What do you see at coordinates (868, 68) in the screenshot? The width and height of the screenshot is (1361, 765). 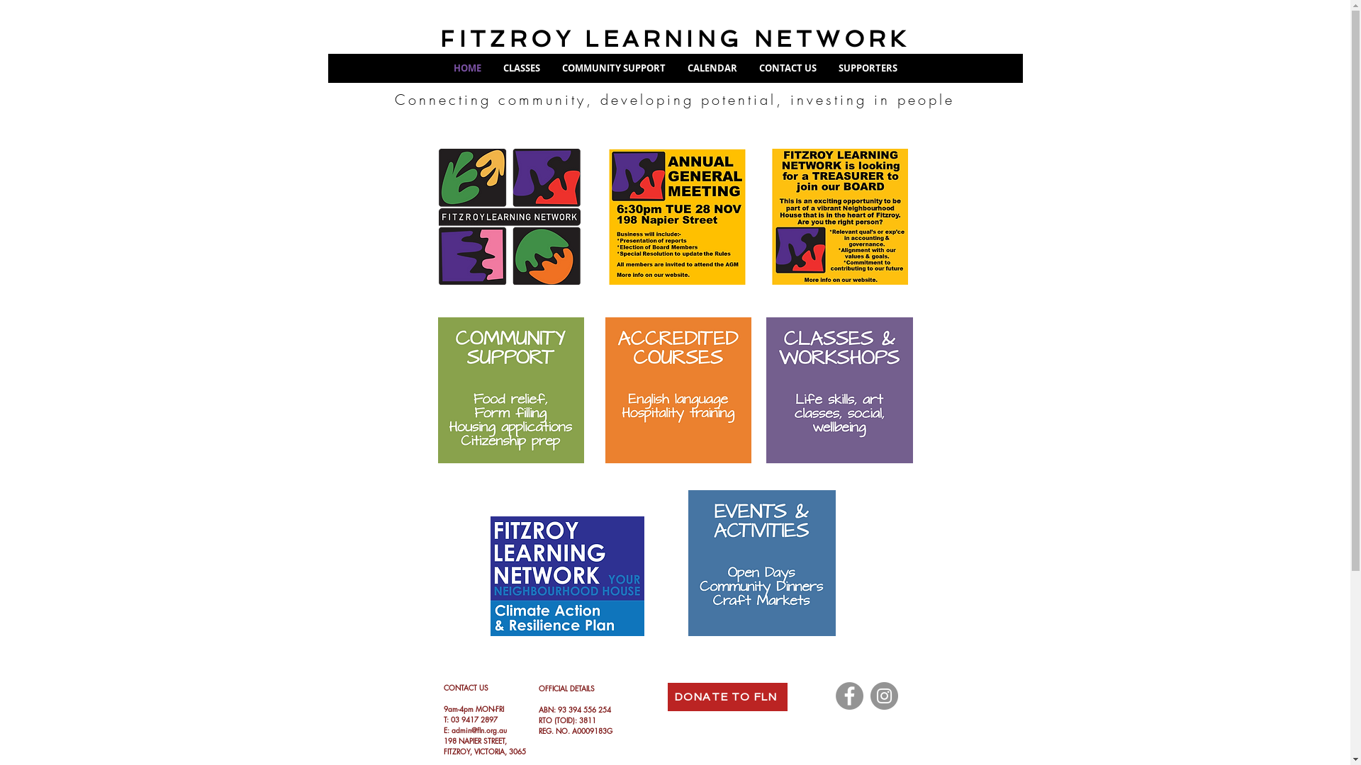 I see `SUPPORTERS` at bounding box center [868, 68].